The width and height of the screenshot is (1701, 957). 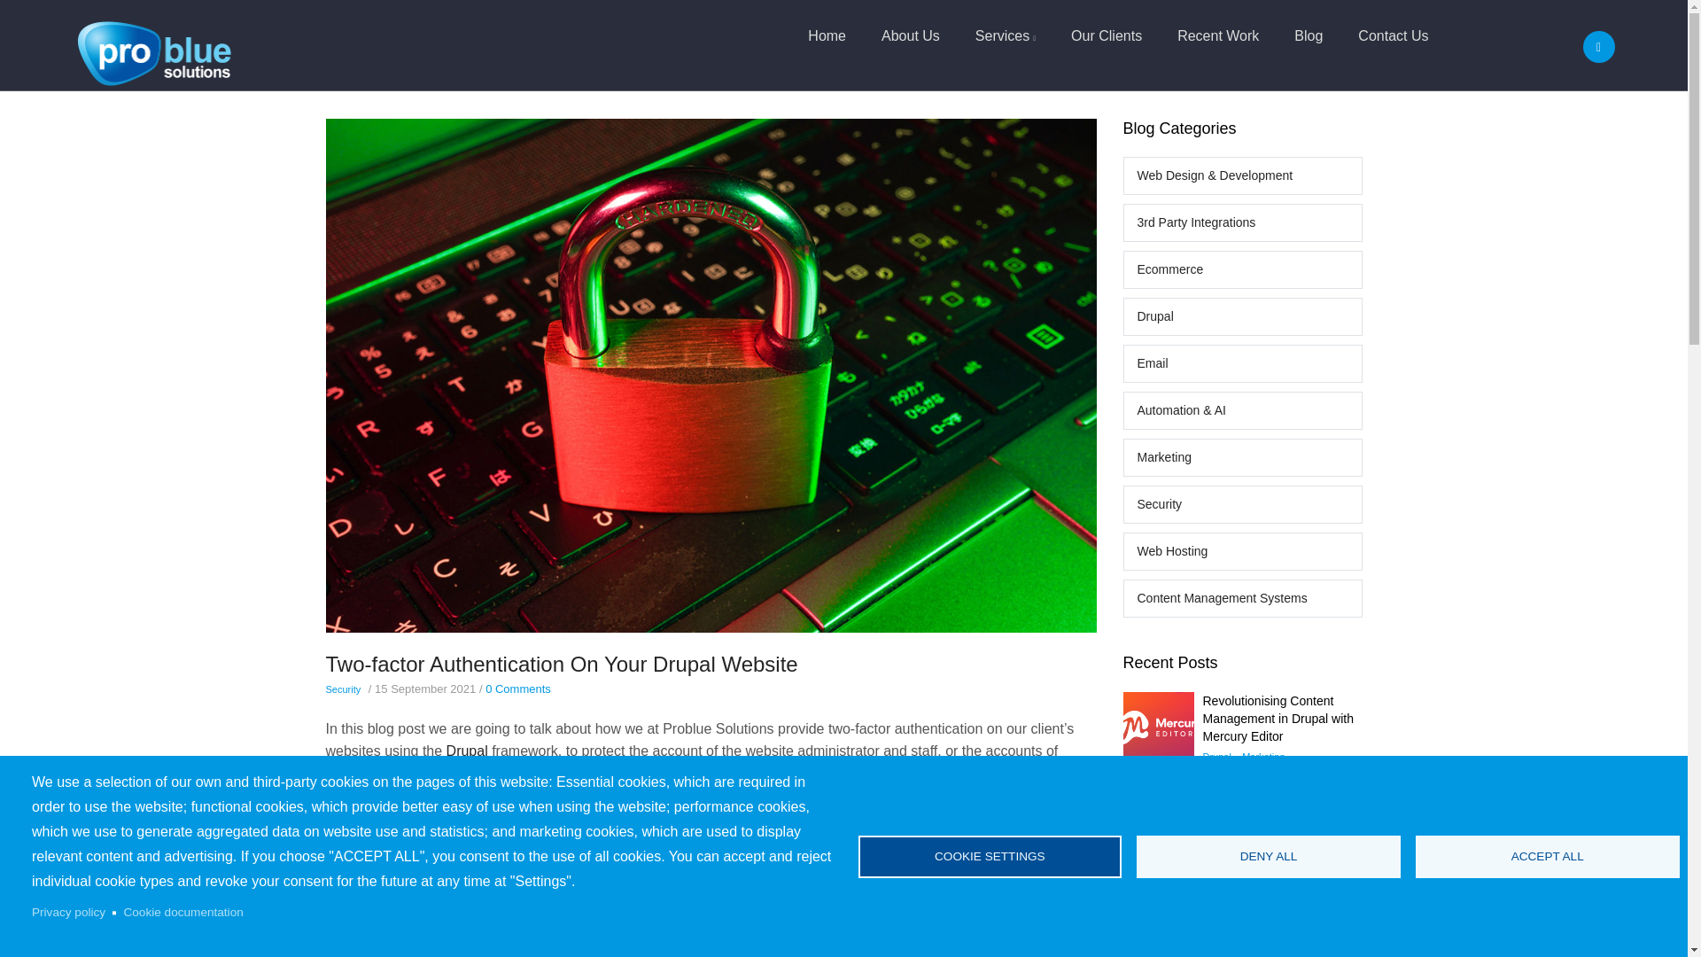 What do you see at coordinates (1393, 35) in the screenshot?
I see `Contact Us` at bounding box center [1393, 35].